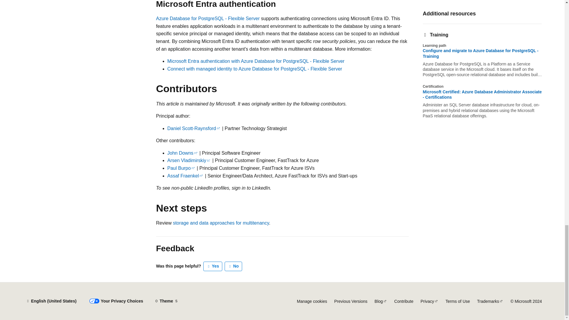 The image size is (569, 320). What do you see at coordinates (166, 301) in the screenshot?
I see `Theme` at bounding box center [166, 301].